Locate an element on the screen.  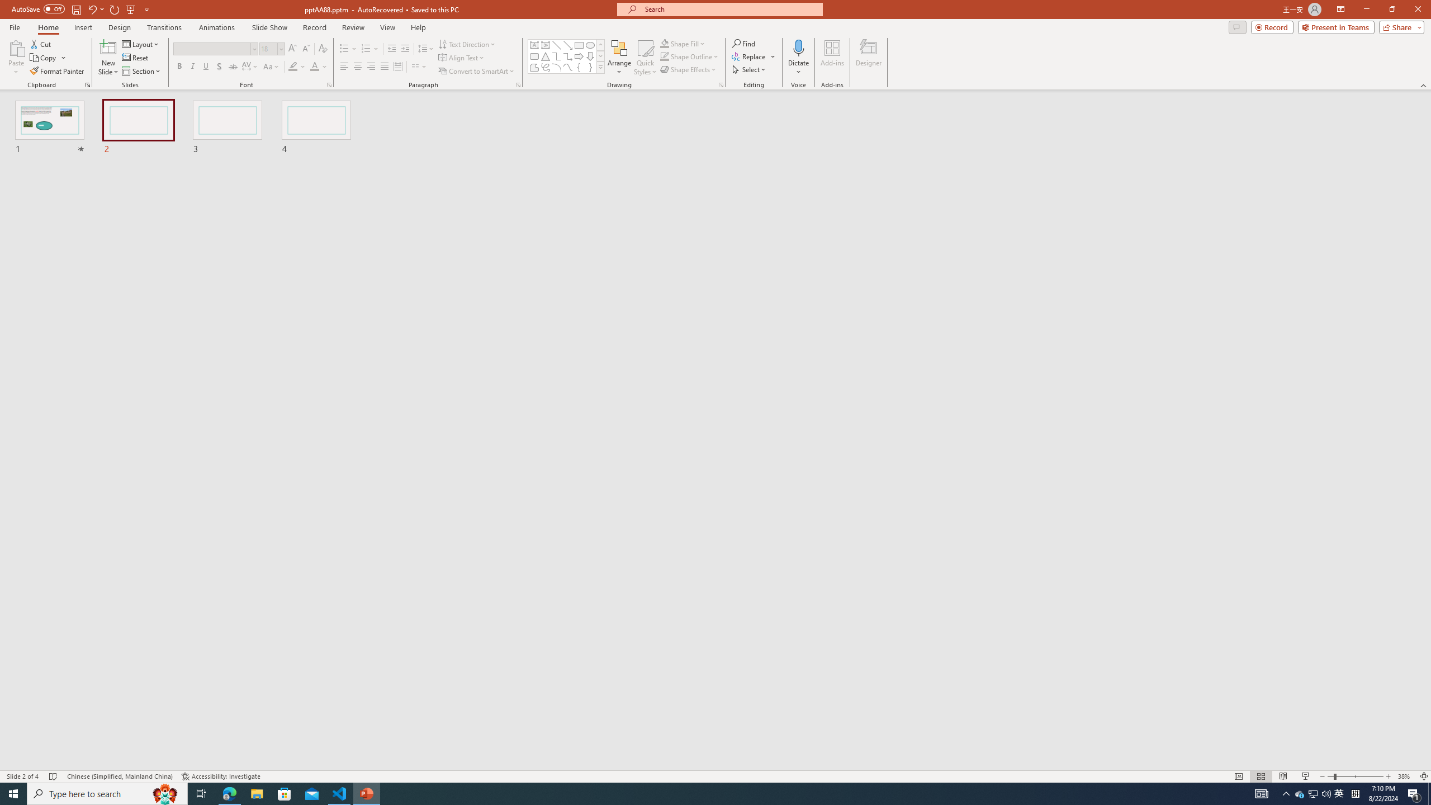
Zoom 38% is located at coordinates (1405, 776).